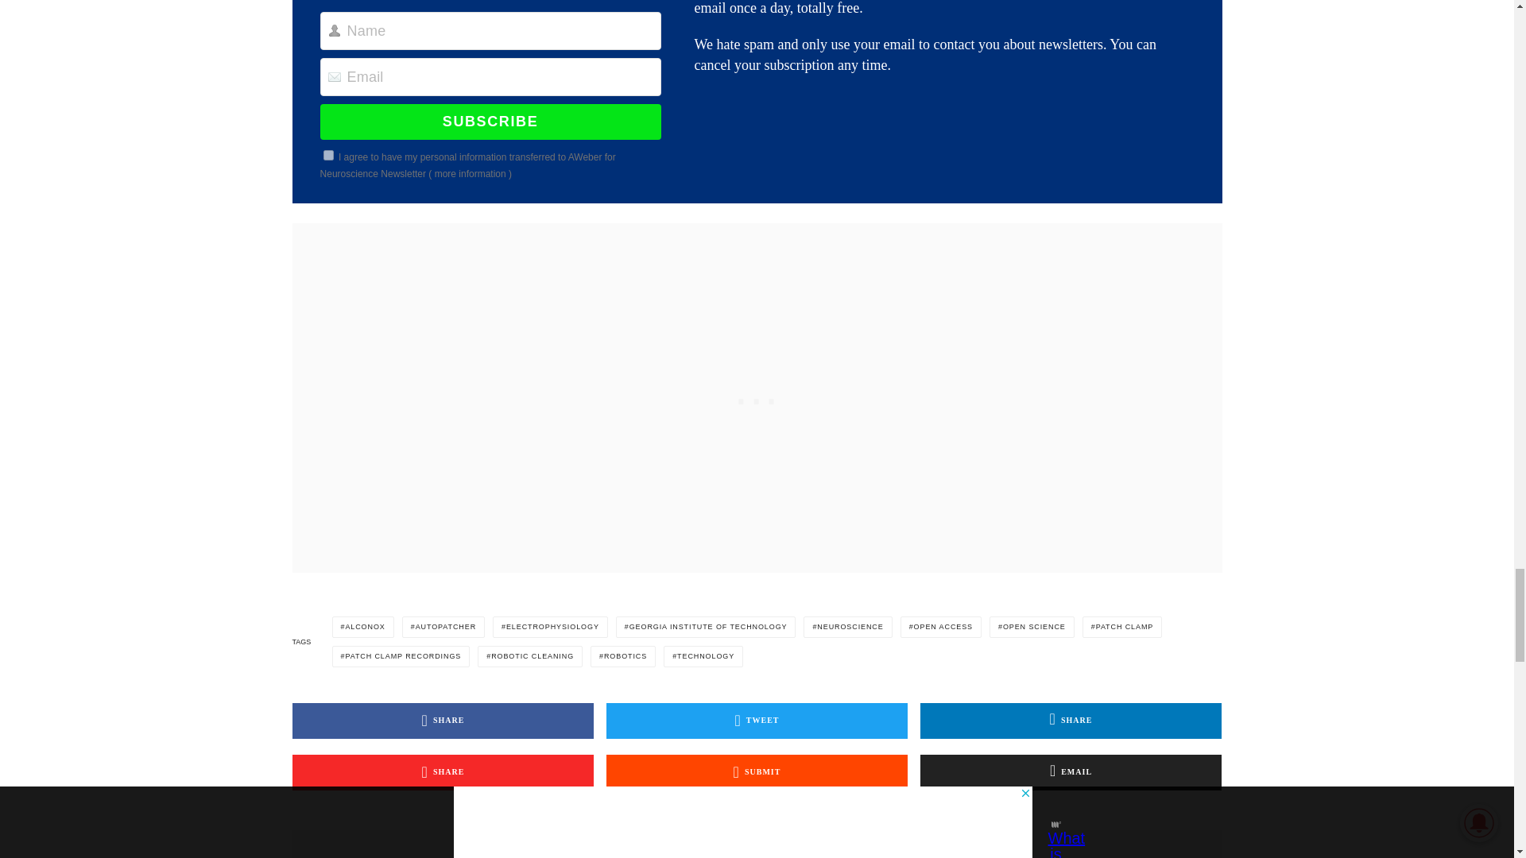 This screenshot has height=858, width=1526. Describe the element at coordinates (471, 173) in the screenshot. I see `more information` at that location.